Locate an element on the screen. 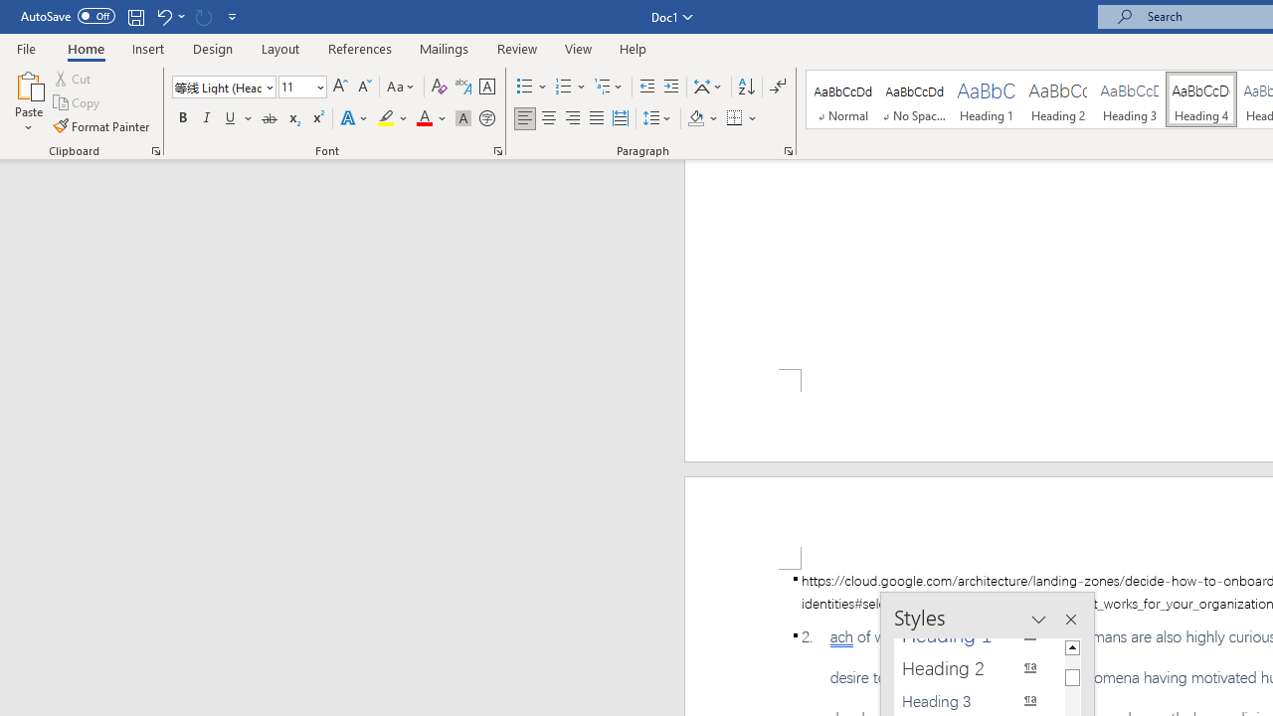  Font Size is located at coordinates (296, 87).